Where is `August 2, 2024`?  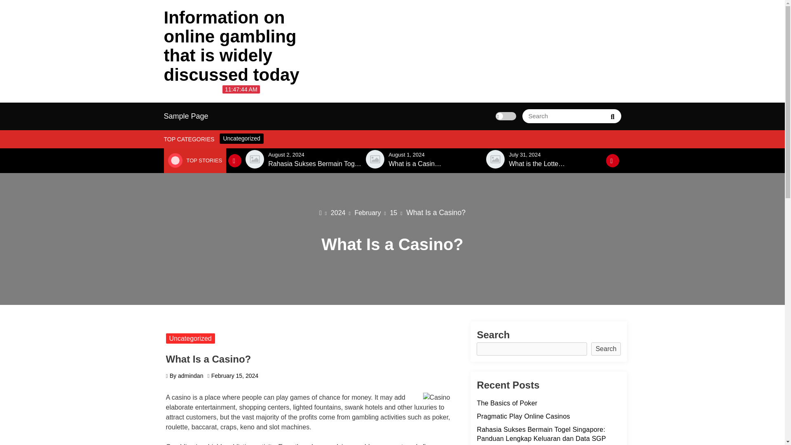
August 2, 2024 is located at coordinates (286, 155).